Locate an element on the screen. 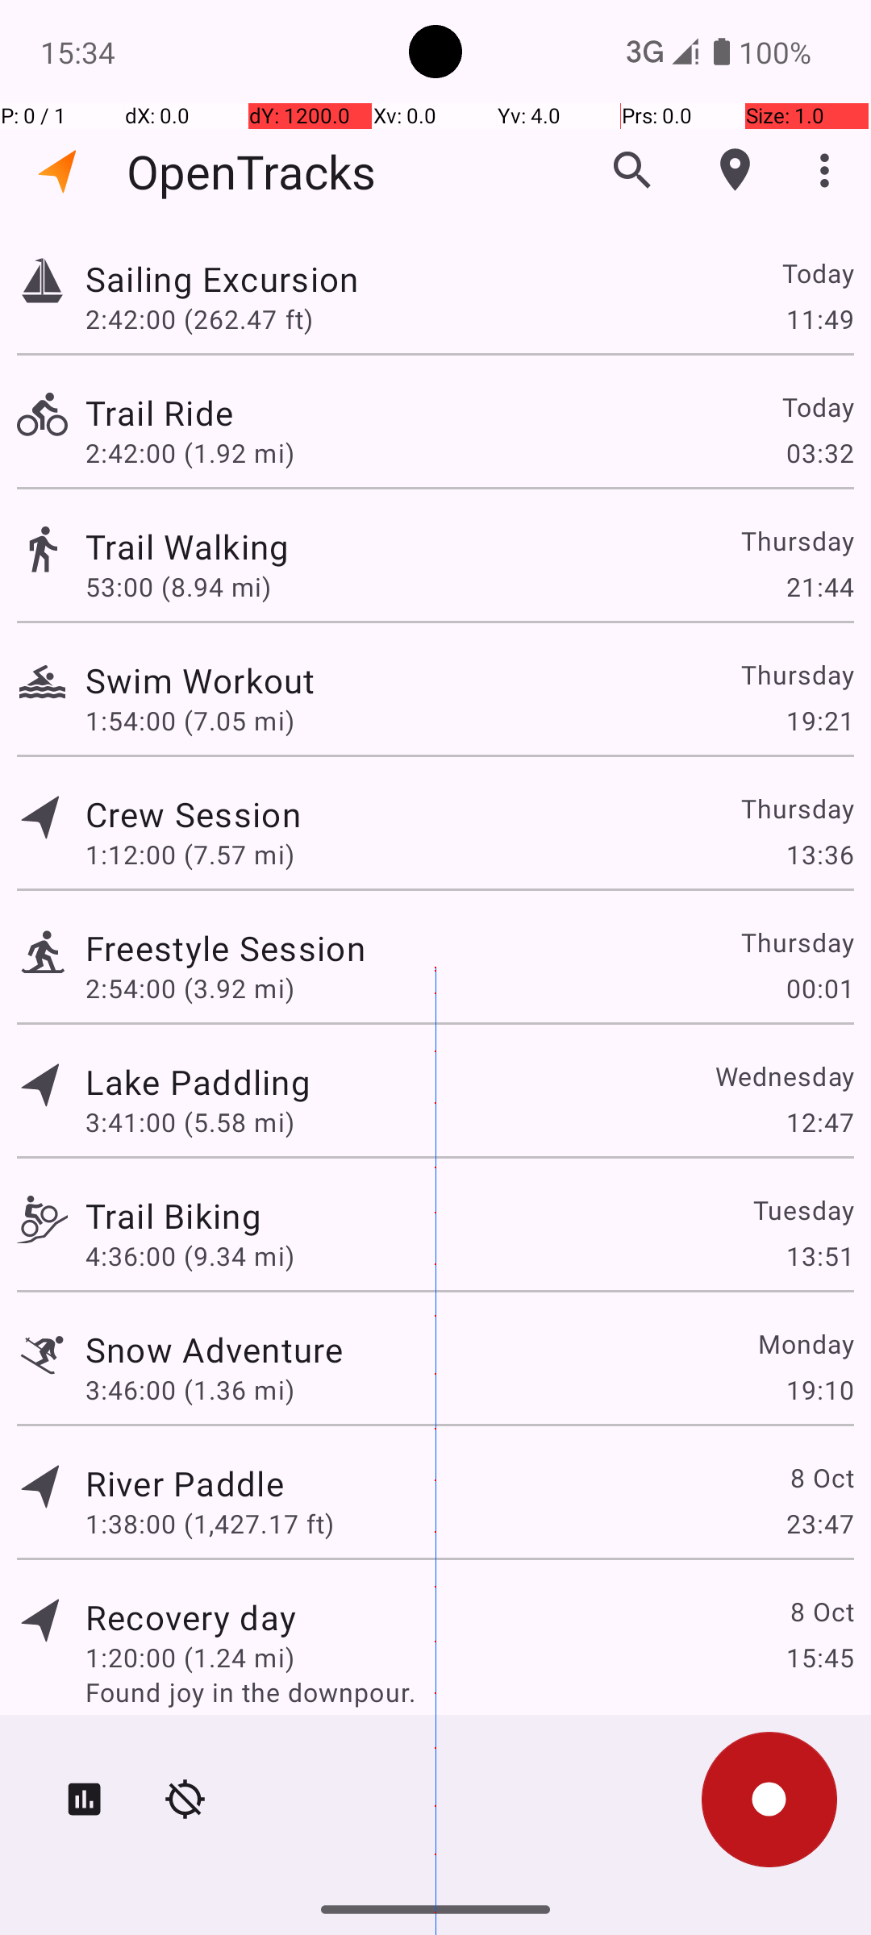 The height and width of the screenshot is (1935, 871). 1:38:00 (1,427.17 ft) is located at coordinates (210, 1524).